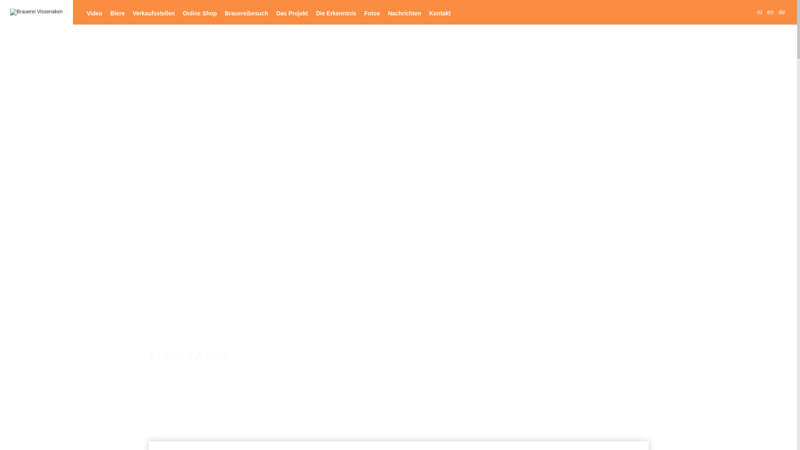 The height and width of the screenshot is (450, 800). What do you see at coordinates (95, 13) in the screenshot?
I see `Video` at bounding box center [95, 13].